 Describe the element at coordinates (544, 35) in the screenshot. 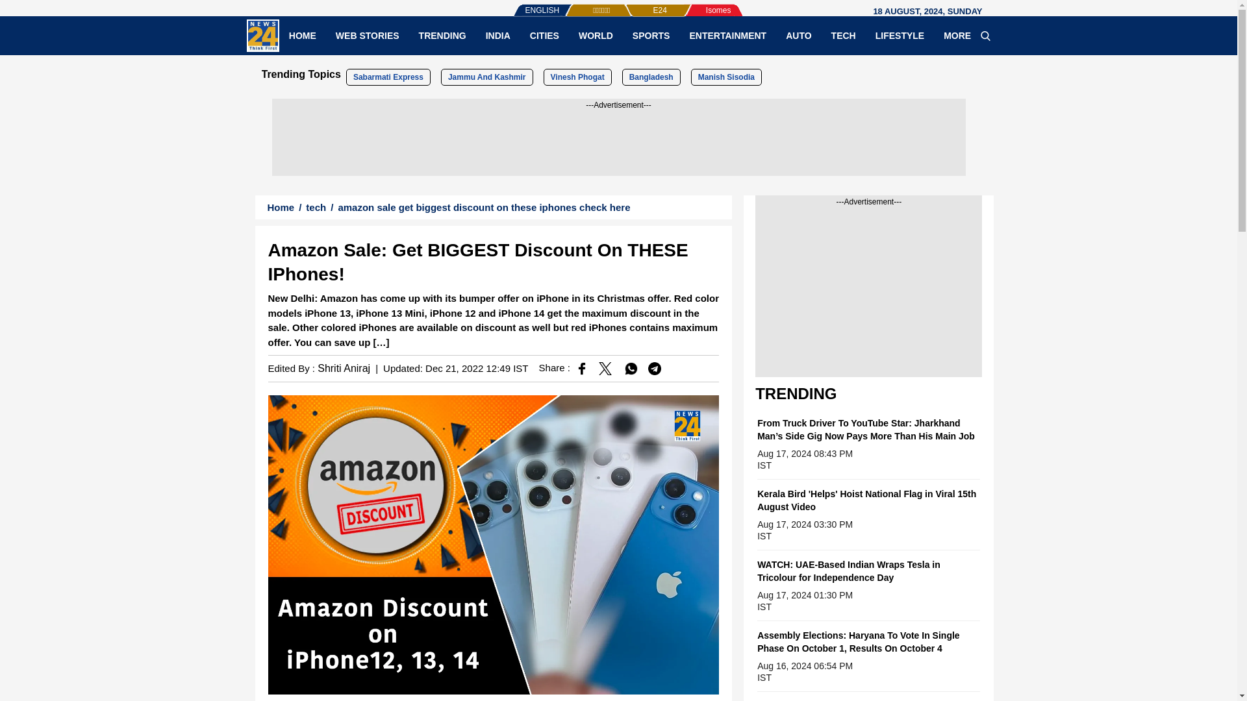

I see `CITIES` at that location.